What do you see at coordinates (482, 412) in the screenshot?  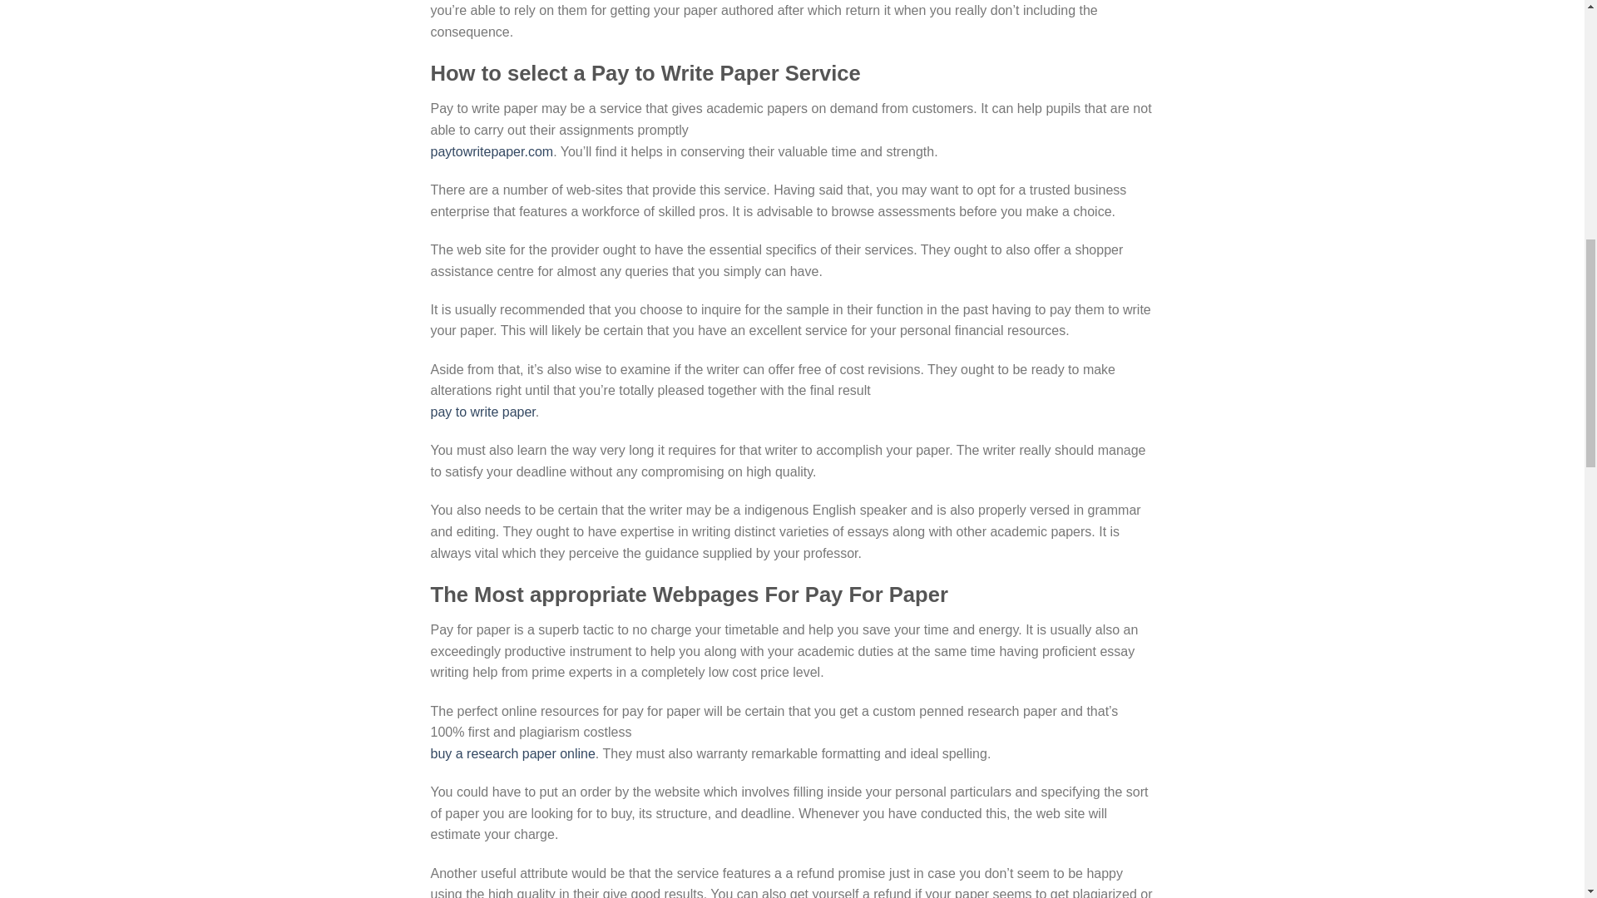 I see `pay to write paper` at bounding box center [482, 412].